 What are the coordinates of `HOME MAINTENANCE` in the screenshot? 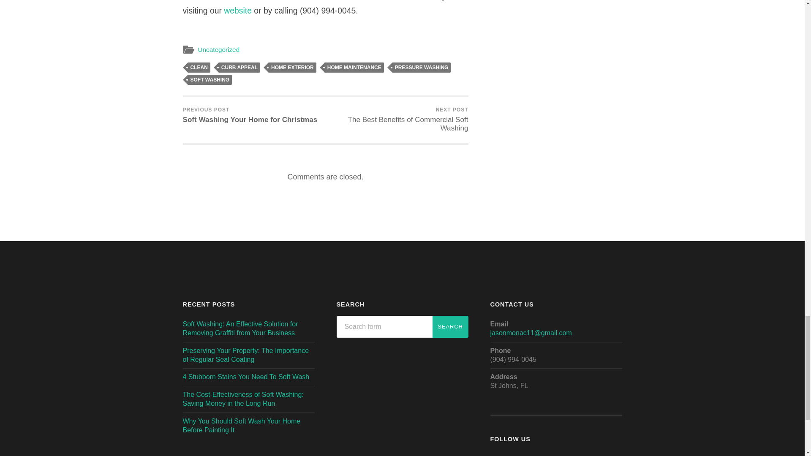 It's located at (354, 67).